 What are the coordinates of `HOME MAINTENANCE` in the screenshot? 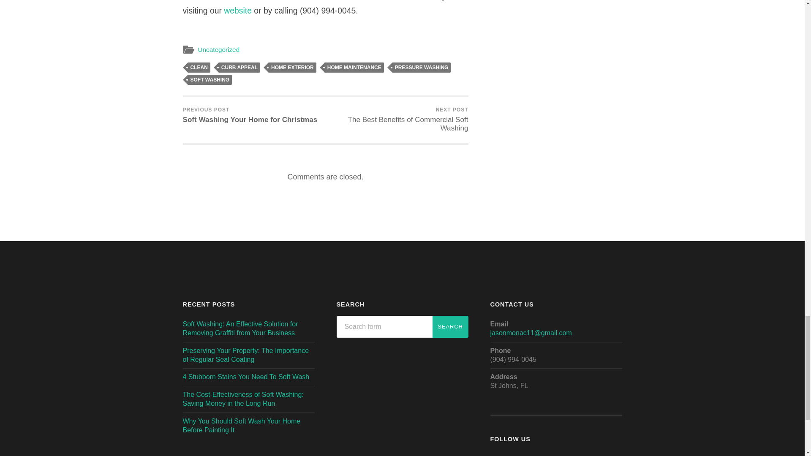 It's located at (354, 67).